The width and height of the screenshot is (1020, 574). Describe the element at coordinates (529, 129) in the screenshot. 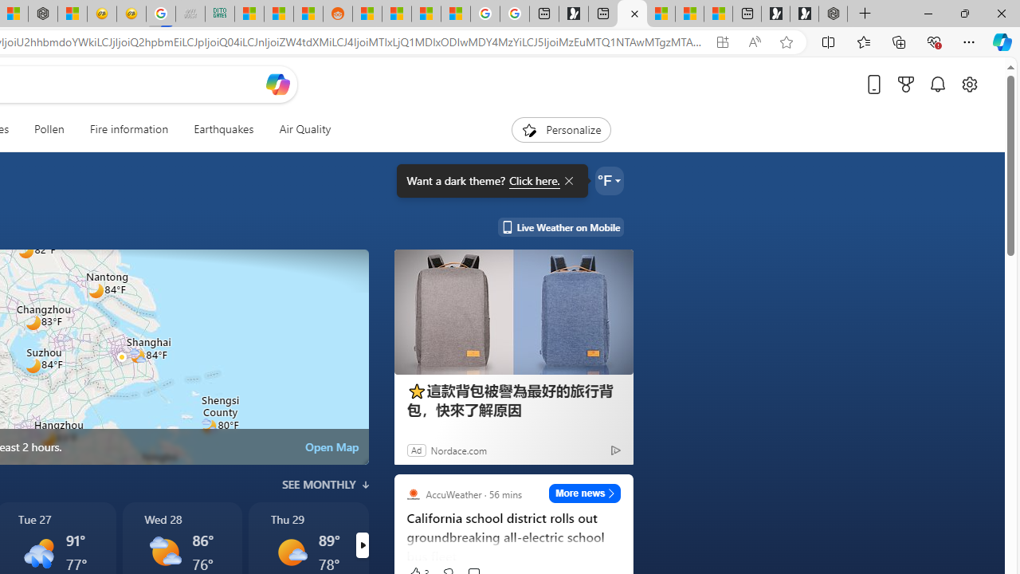

I see `To get missing image descriptions, open the context menu.` at that location.